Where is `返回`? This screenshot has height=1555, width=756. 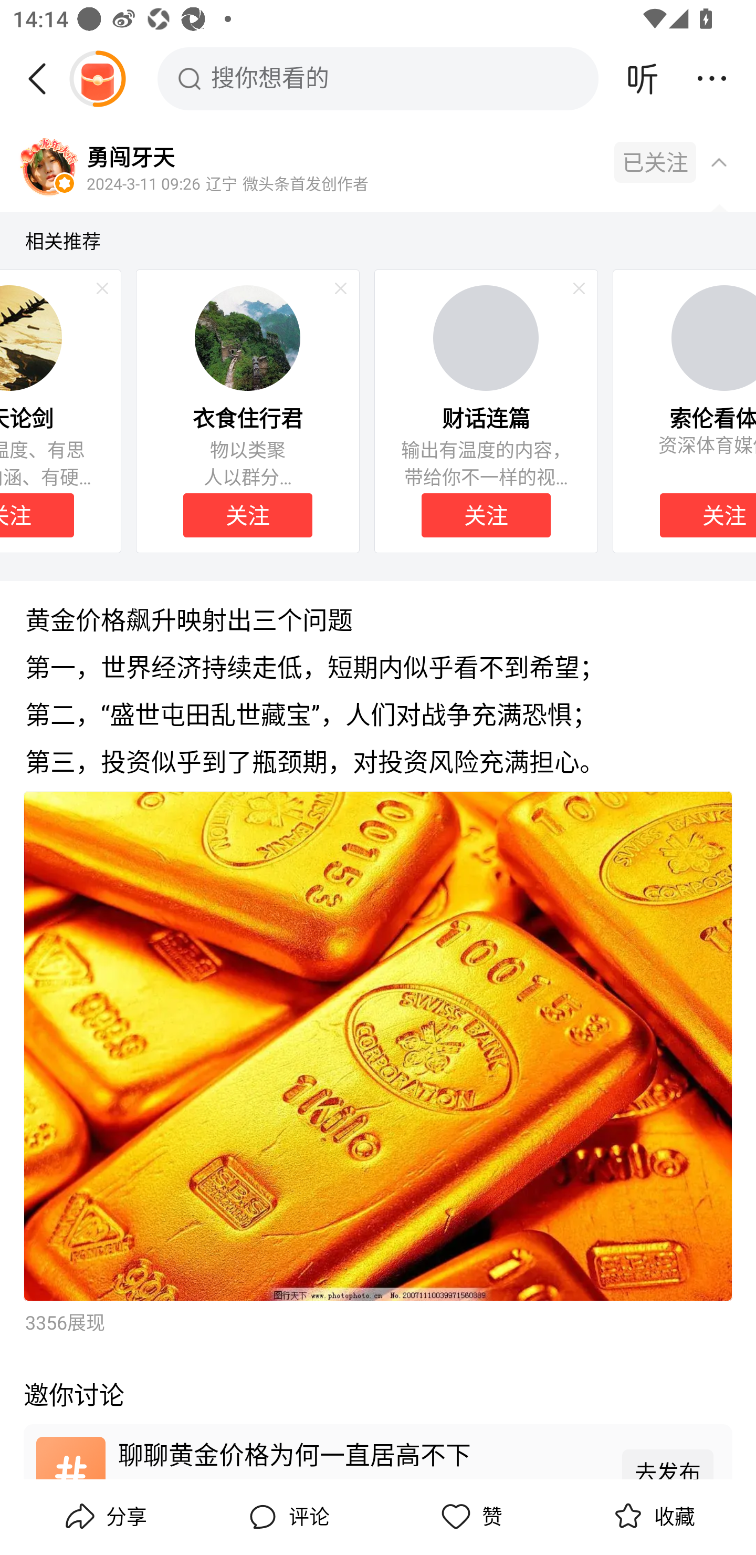
返回 is located at coordinates (44, 78).